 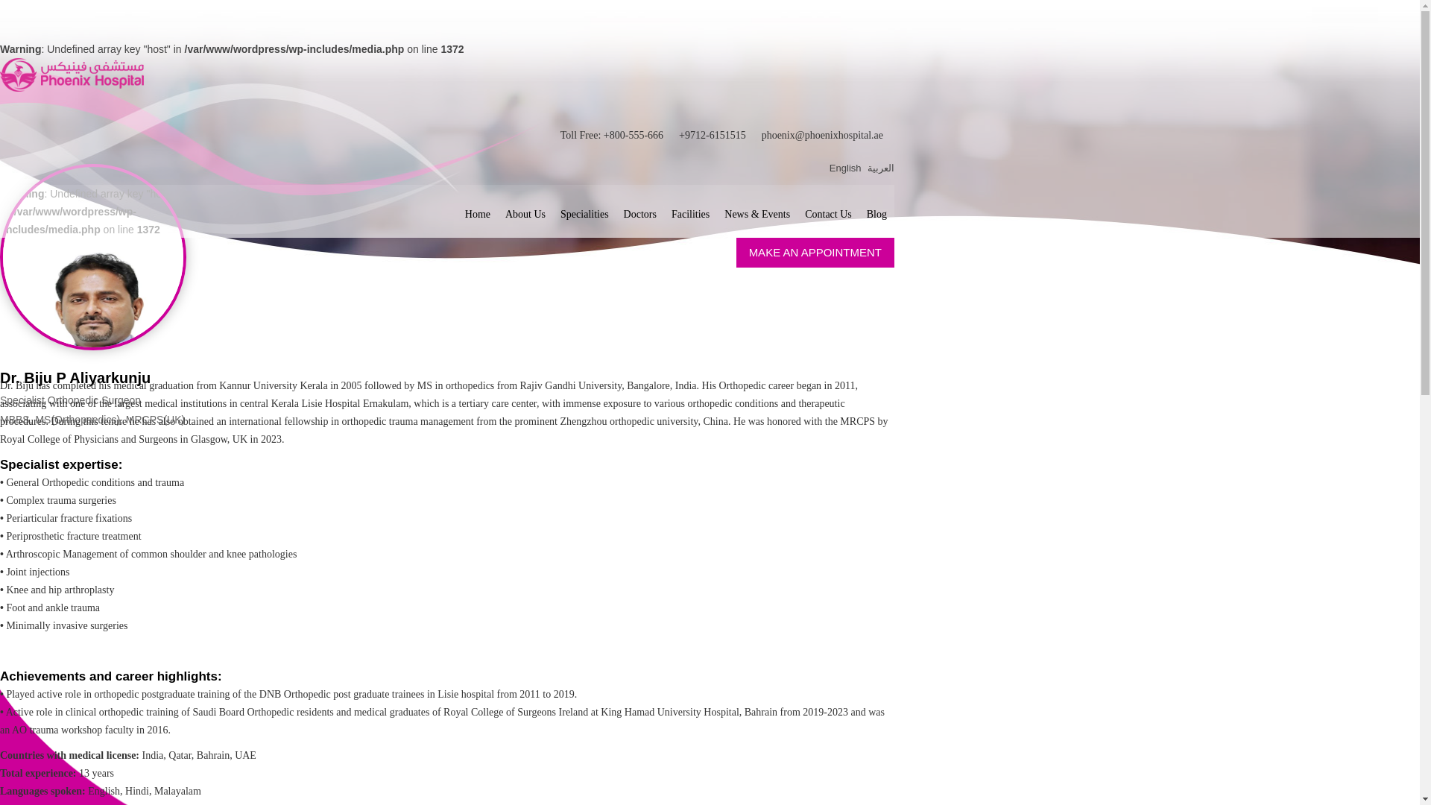 What do you see at coordinates (639, 213) in the screenshot?
I see `Doctors` at bounding box center [639, 213].